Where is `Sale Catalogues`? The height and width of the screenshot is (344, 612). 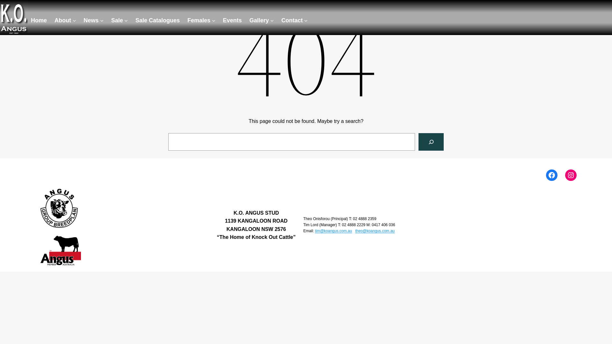
Sale Catalogues is located at coordinates (157, 20).